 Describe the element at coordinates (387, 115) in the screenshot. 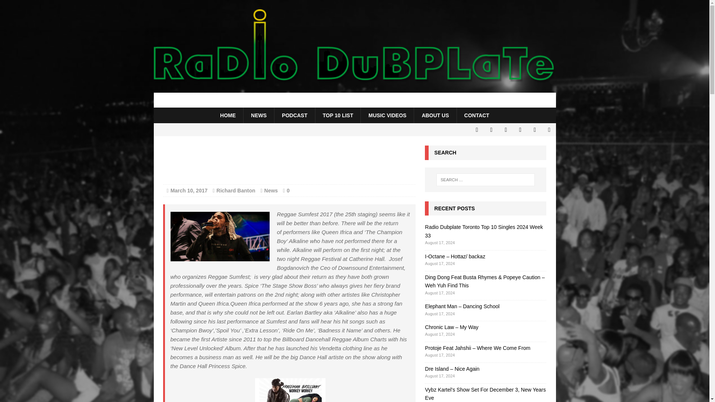

I see `MUSIC VIDEOS` at that location.